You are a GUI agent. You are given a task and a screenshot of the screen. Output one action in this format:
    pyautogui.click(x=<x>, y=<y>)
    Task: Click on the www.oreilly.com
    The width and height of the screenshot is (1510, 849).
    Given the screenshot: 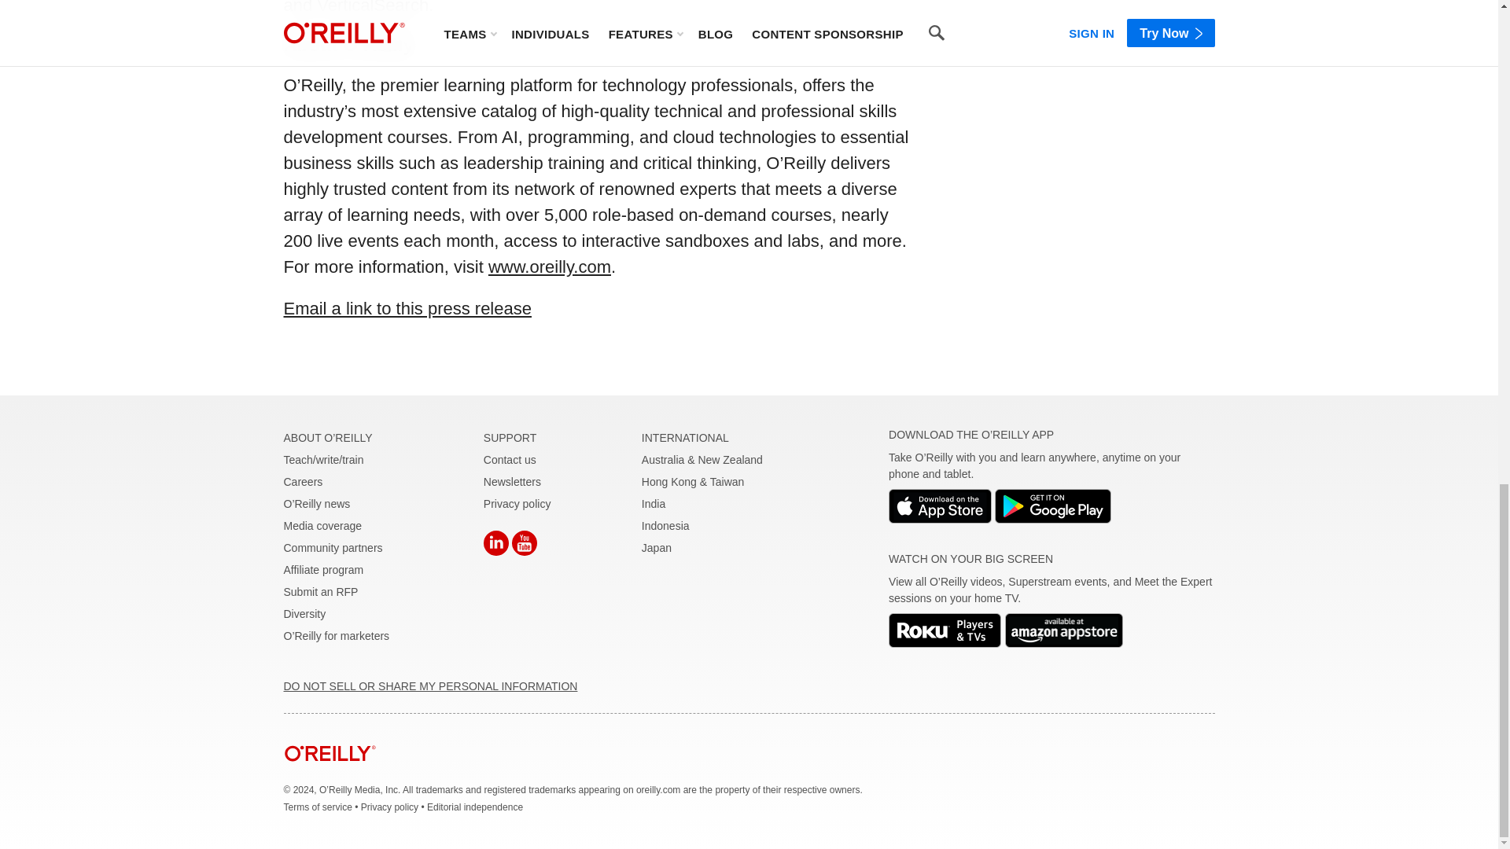 What is the action you would take?
    pyautogui.click(x=549, y=267)
    